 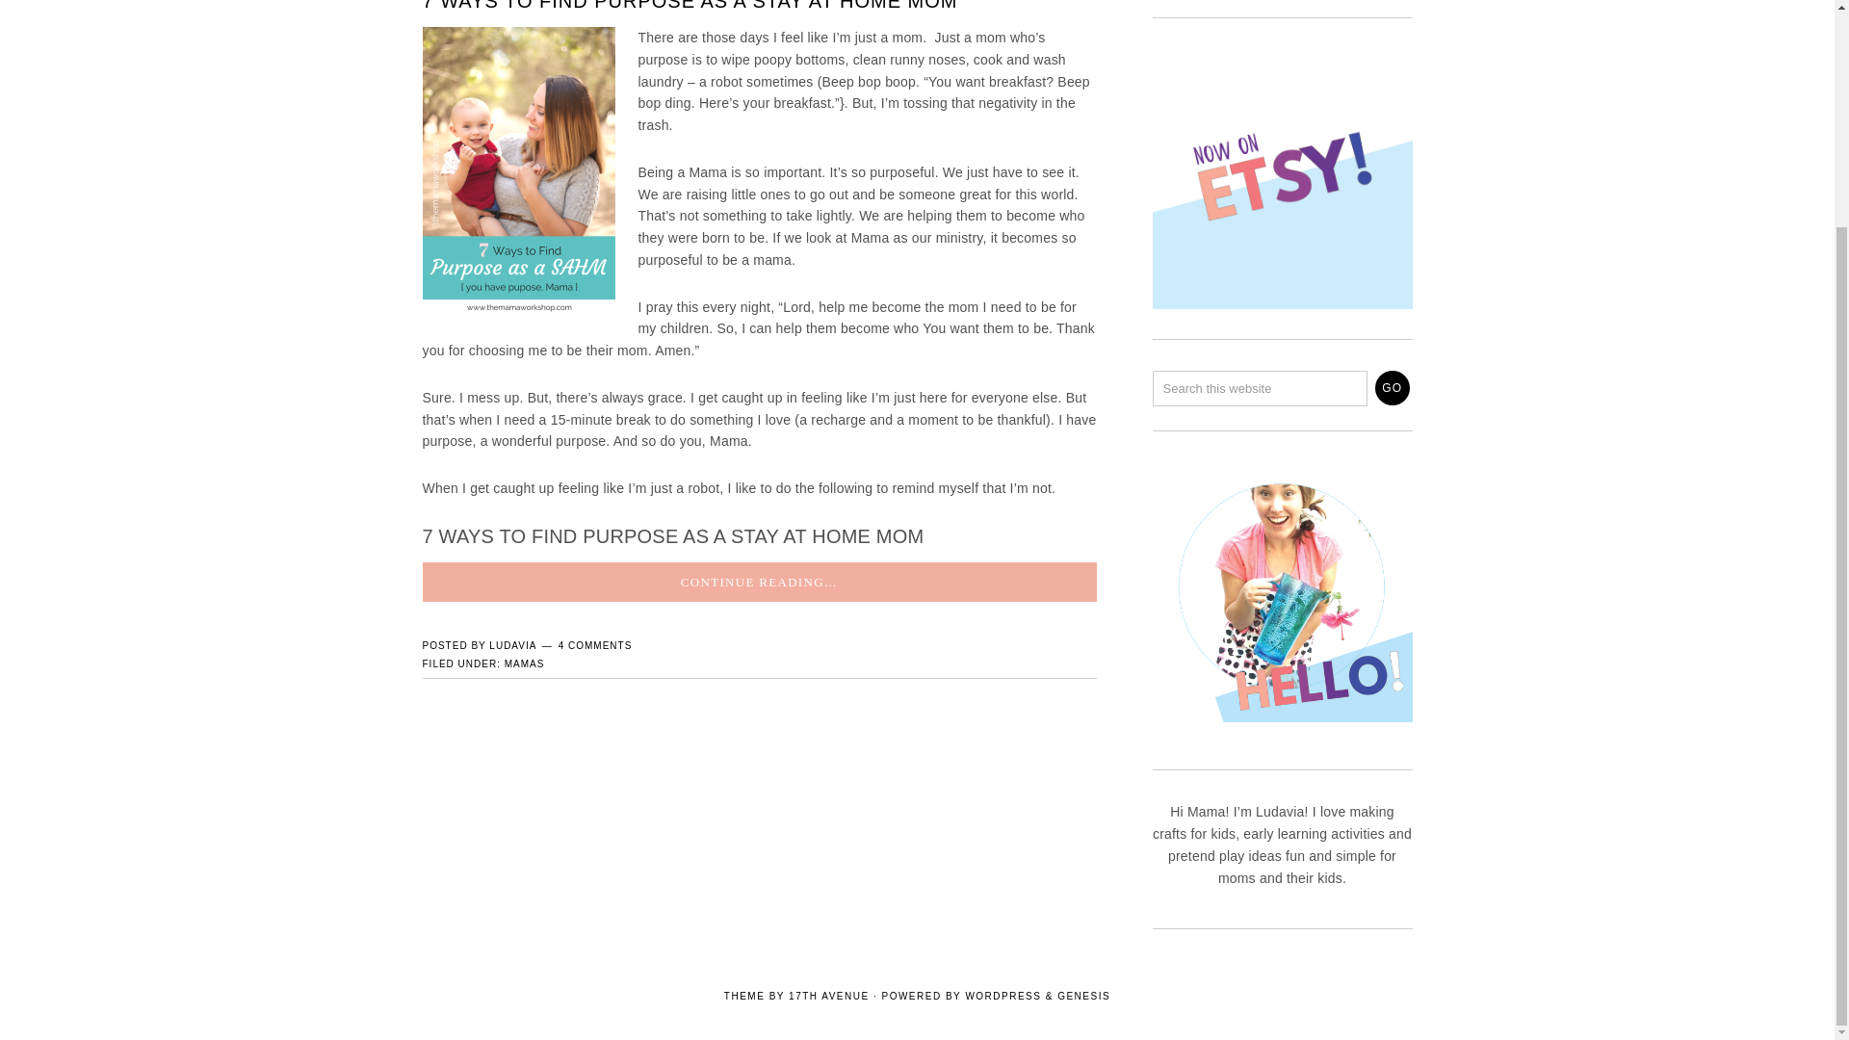 What do you see at coordinates (595, 645) in the screenshot?
I see `4 COMMENTS` at bounding box center [595, 645].